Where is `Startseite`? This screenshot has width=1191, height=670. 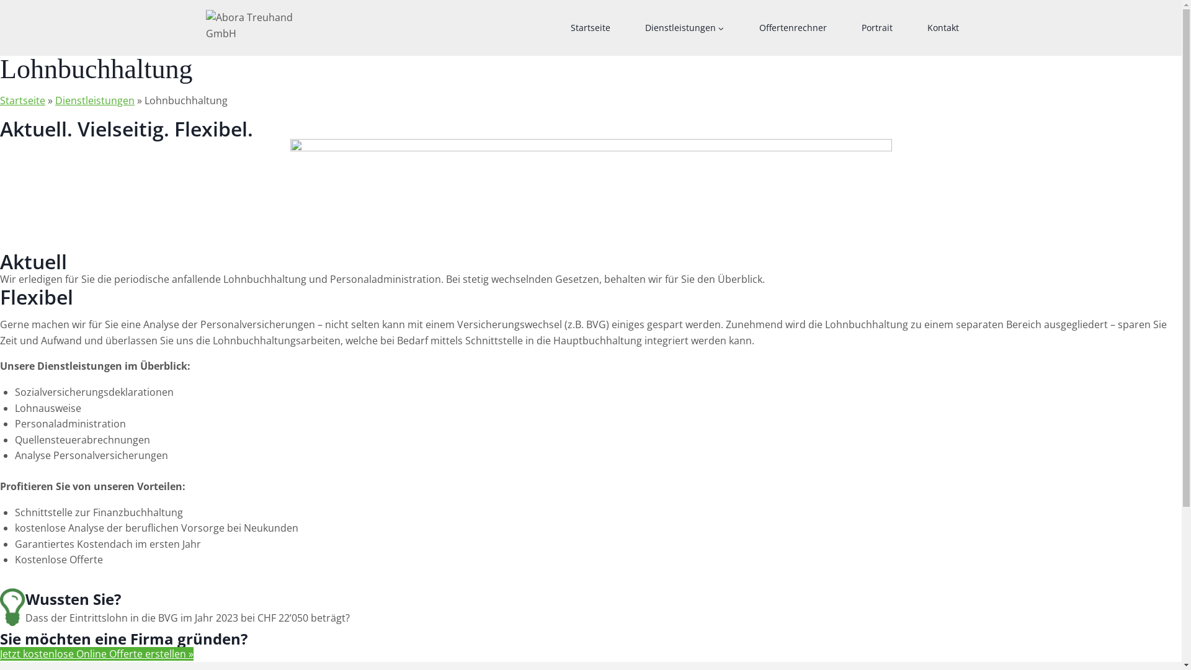 Startseite is located at coordinates (591, 28).